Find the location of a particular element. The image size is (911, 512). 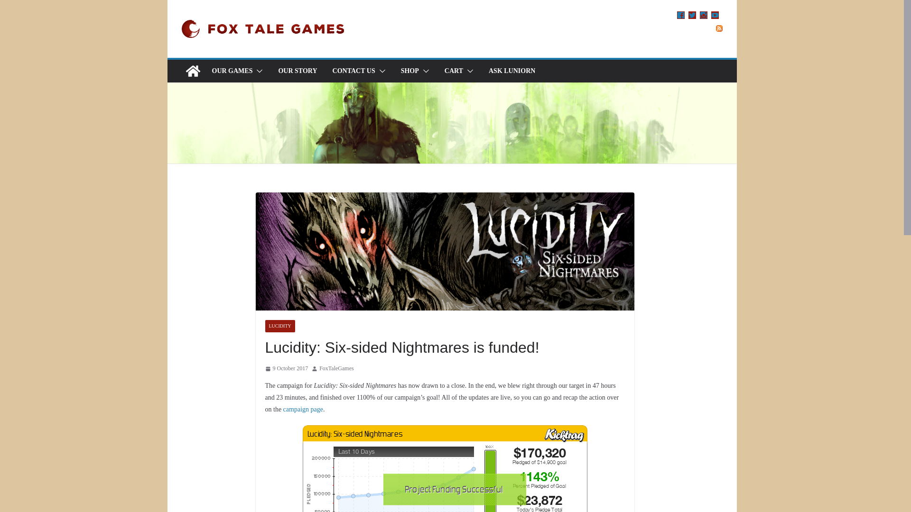

OUR STORY is located at coordinates (297, 71).